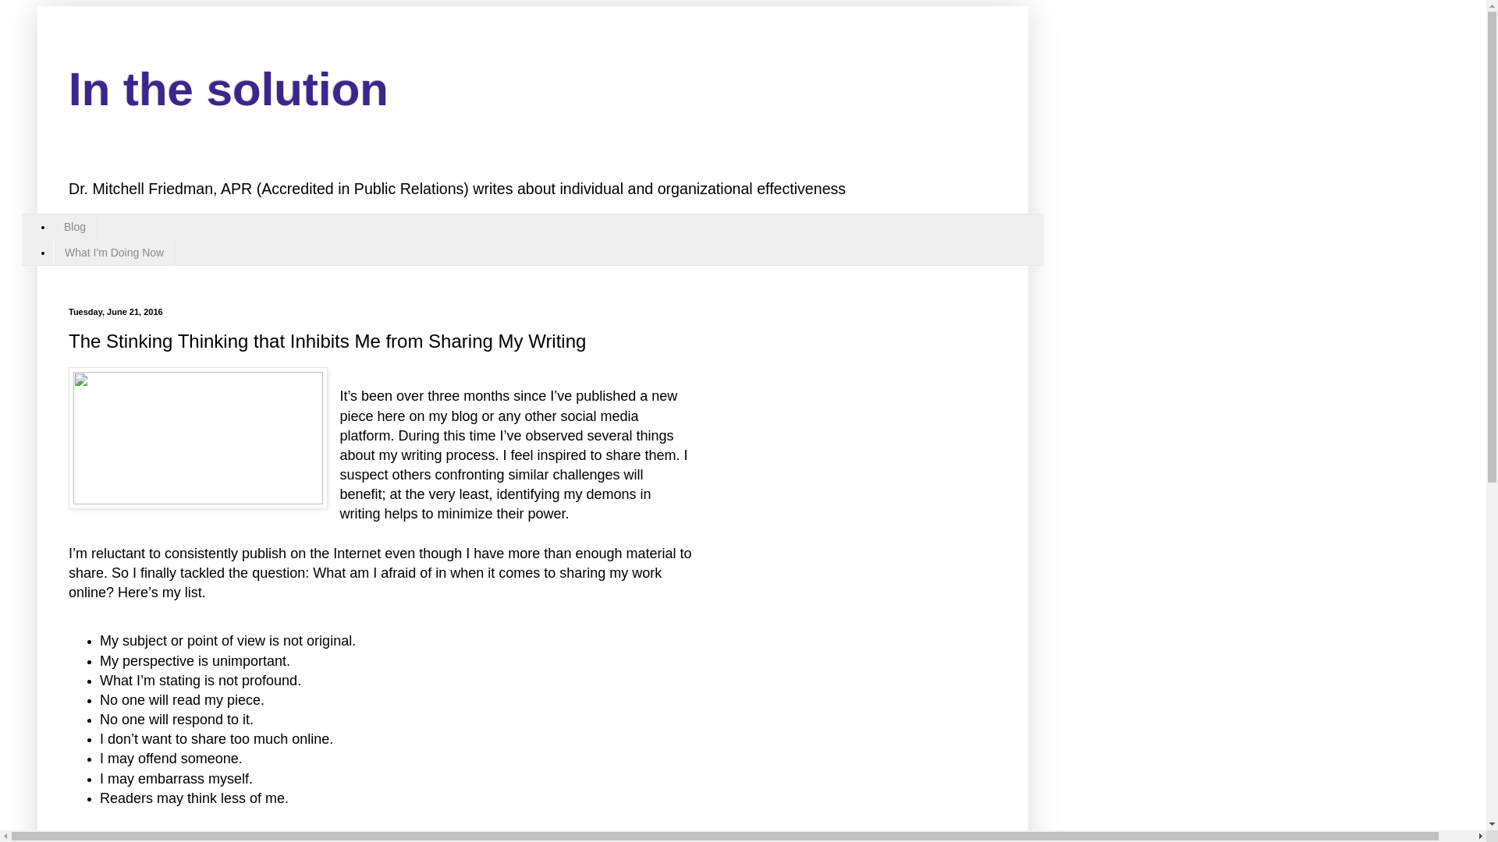  Describe the element at coordinates (228, 89) in the screenshot. I see `In the solution` at that location.